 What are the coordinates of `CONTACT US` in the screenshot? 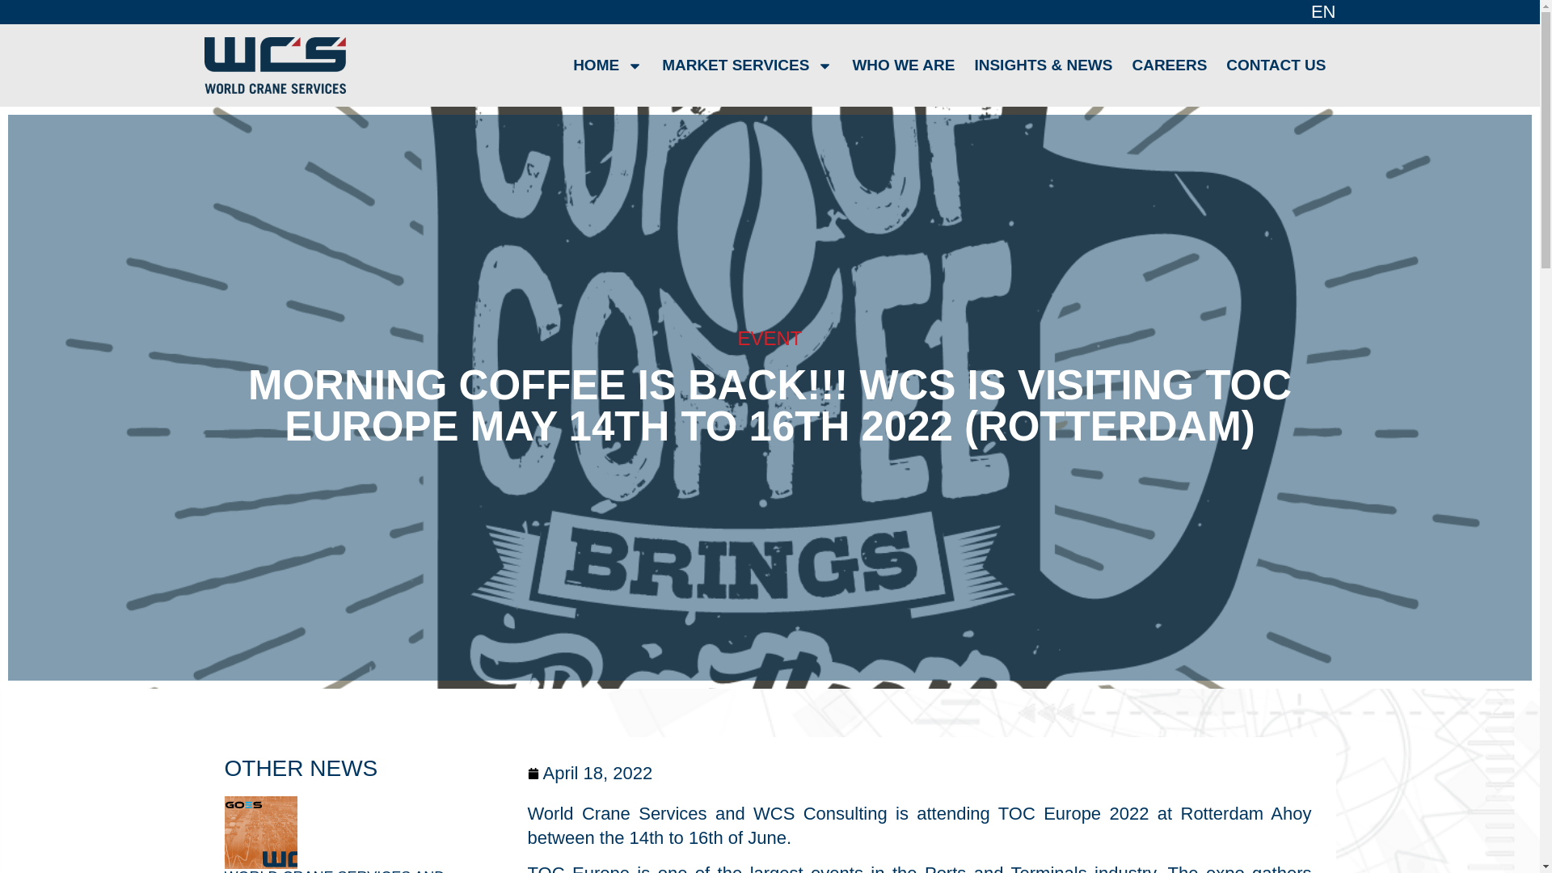 It's located at (1276, 65).